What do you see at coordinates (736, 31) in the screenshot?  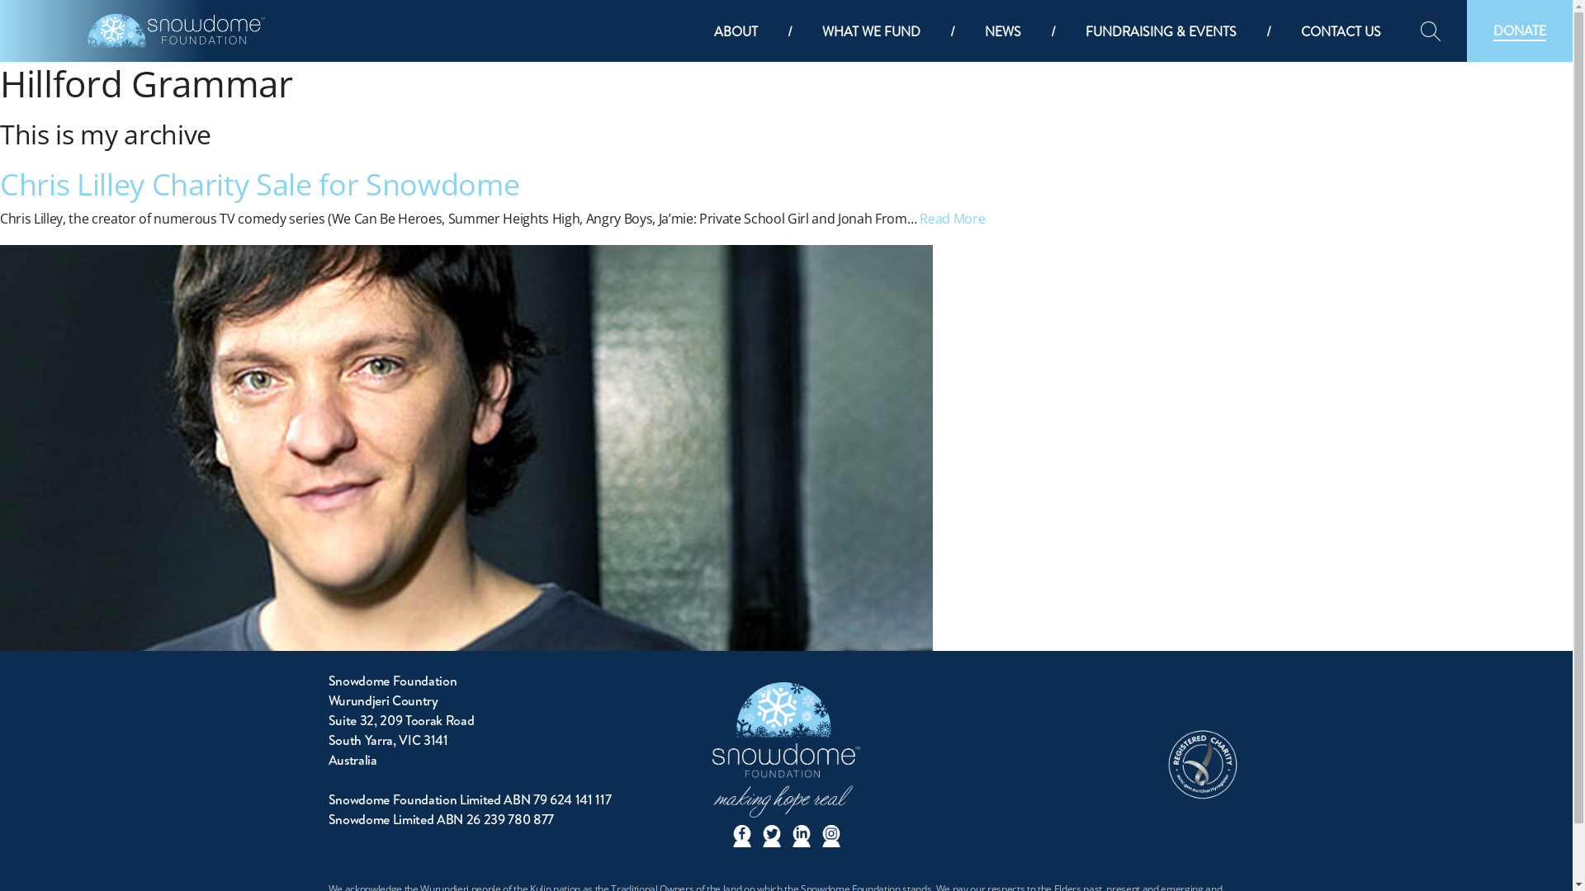 I see `ABOUT` at bounding box center [736, 31].